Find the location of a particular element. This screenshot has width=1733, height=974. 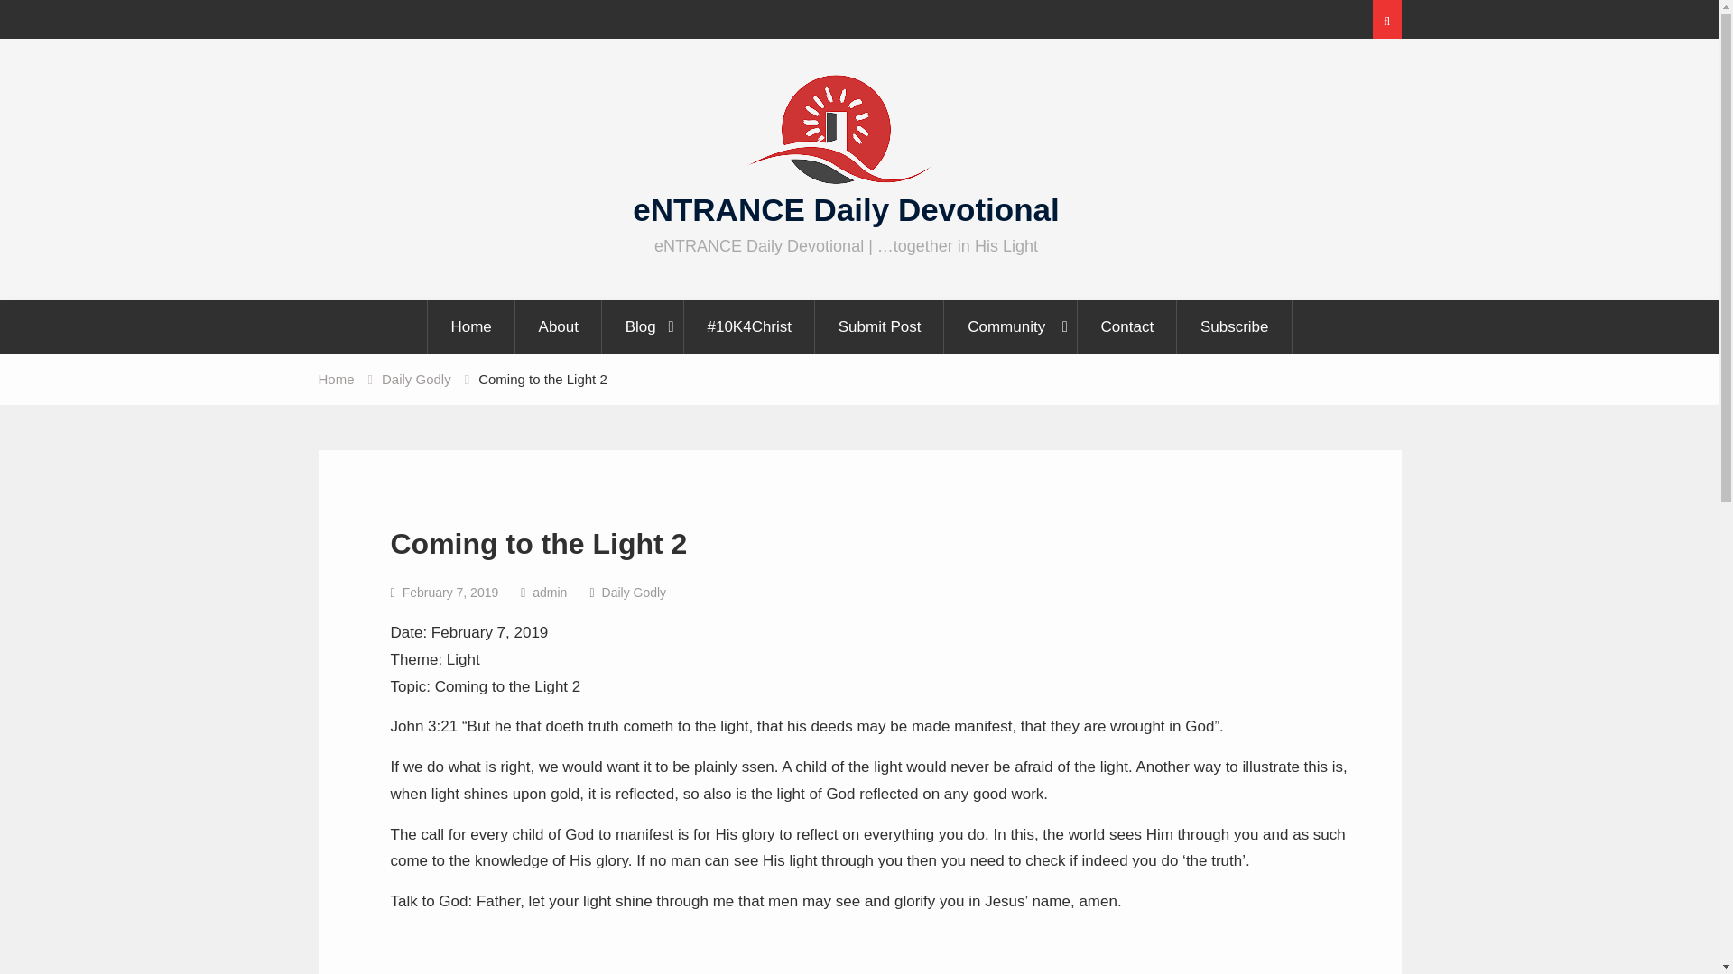

Submit Post is located at coordinates (880, 326).